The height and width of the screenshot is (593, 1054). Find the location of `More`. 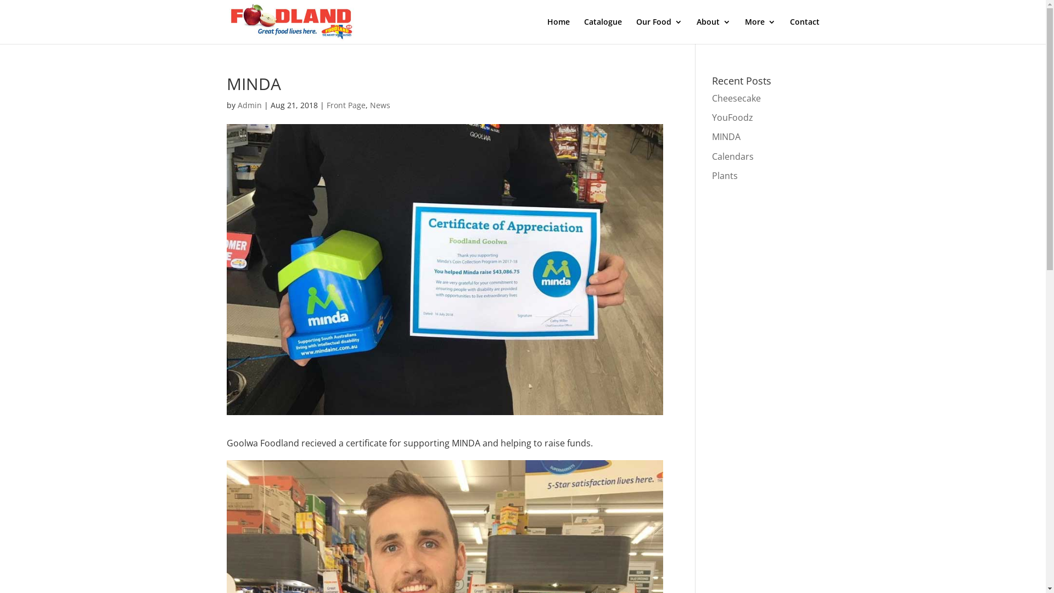

More is located at coordinates (760, 31).